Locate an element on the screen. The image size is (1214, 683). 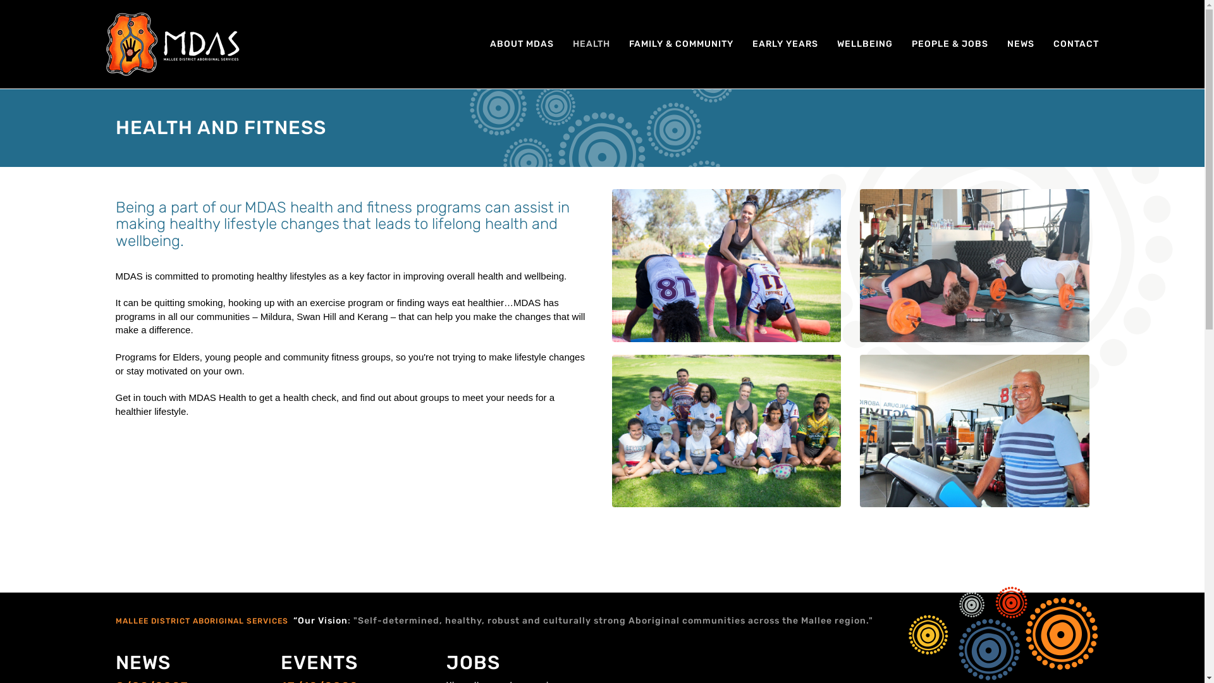
HEALTH is located at coordinates (591, 44).